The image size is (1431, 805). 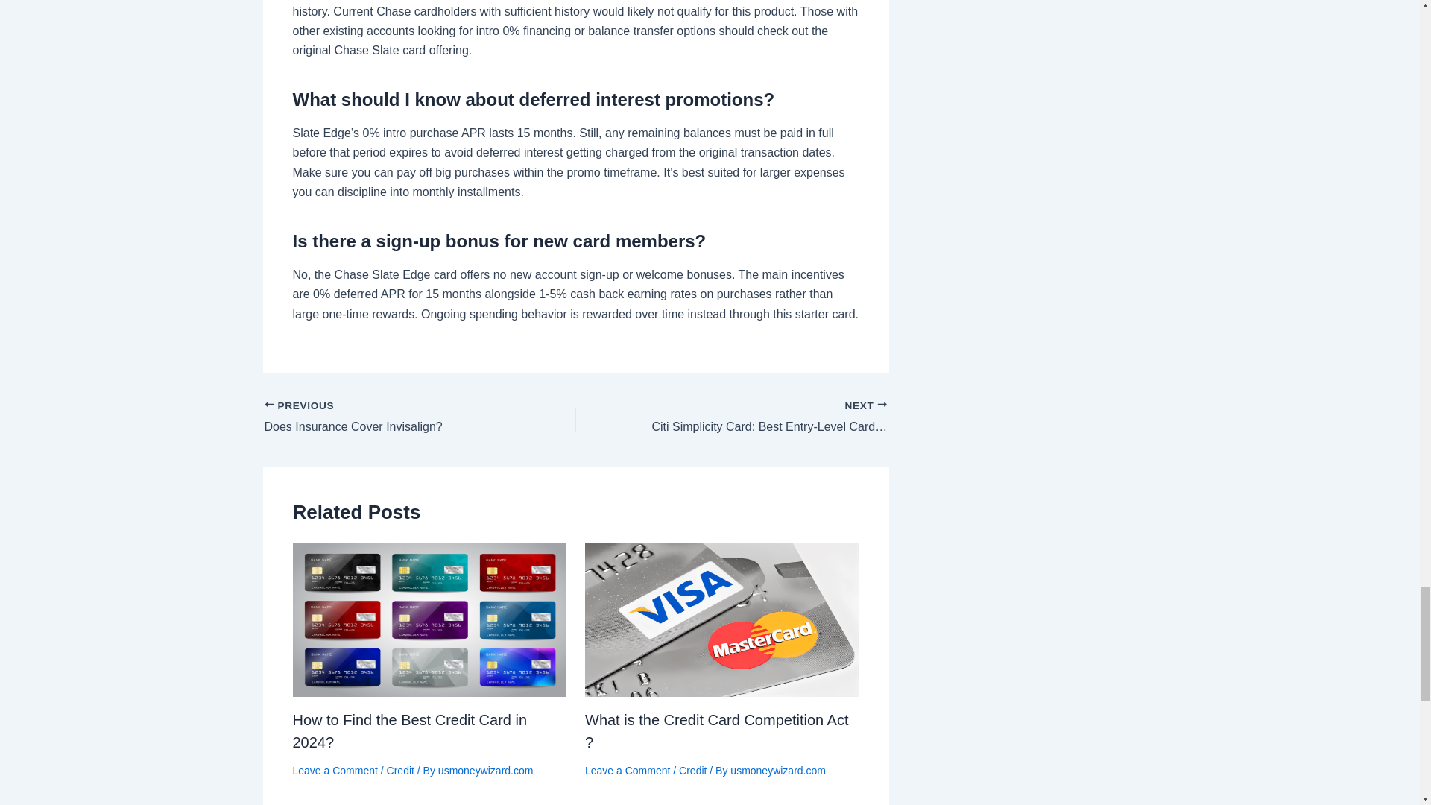 What do you see at coordinates (388, 417) in the screenshot?
I see `Does Insurance Cover Invisalign?` at bounding box center [388, 417].